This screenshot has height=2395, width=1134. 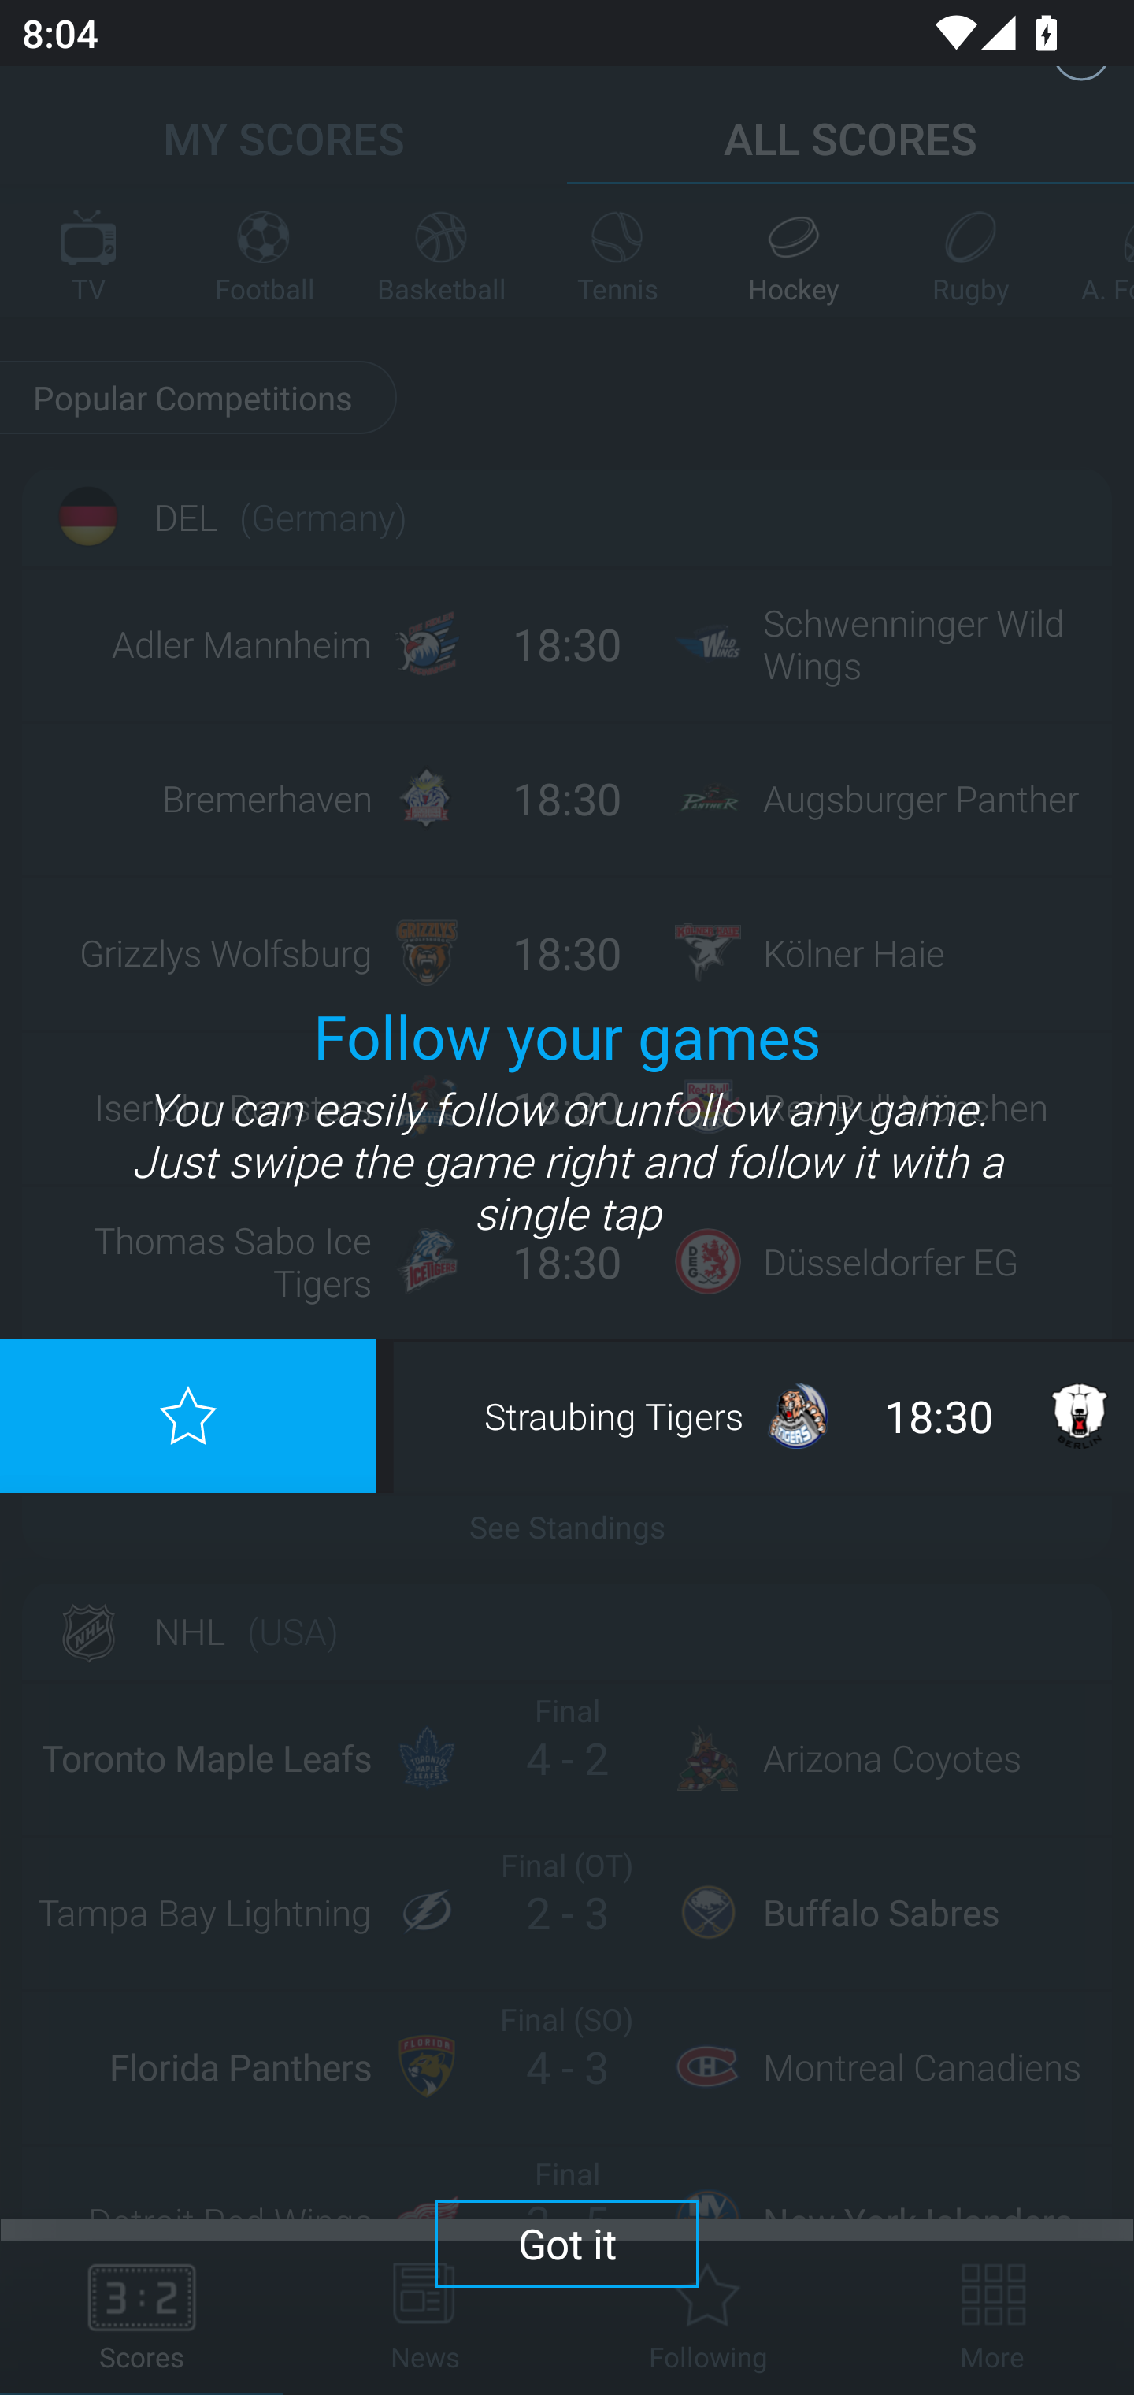 What do you see at coordinates (567, 2242) in the screenshot?
I see `Got it` at bounding box center [567, 2242].